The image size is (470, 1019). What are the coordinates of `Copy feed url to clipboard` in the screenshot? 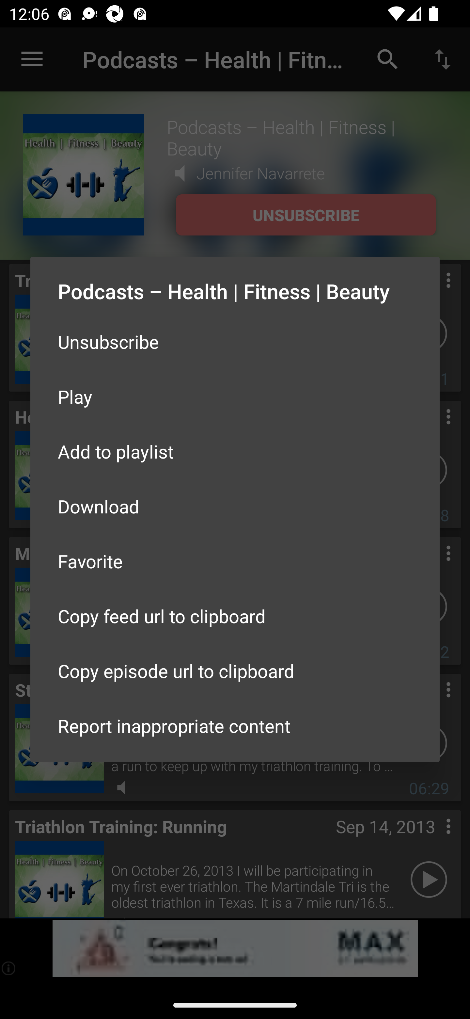 It's located at (235, 616).